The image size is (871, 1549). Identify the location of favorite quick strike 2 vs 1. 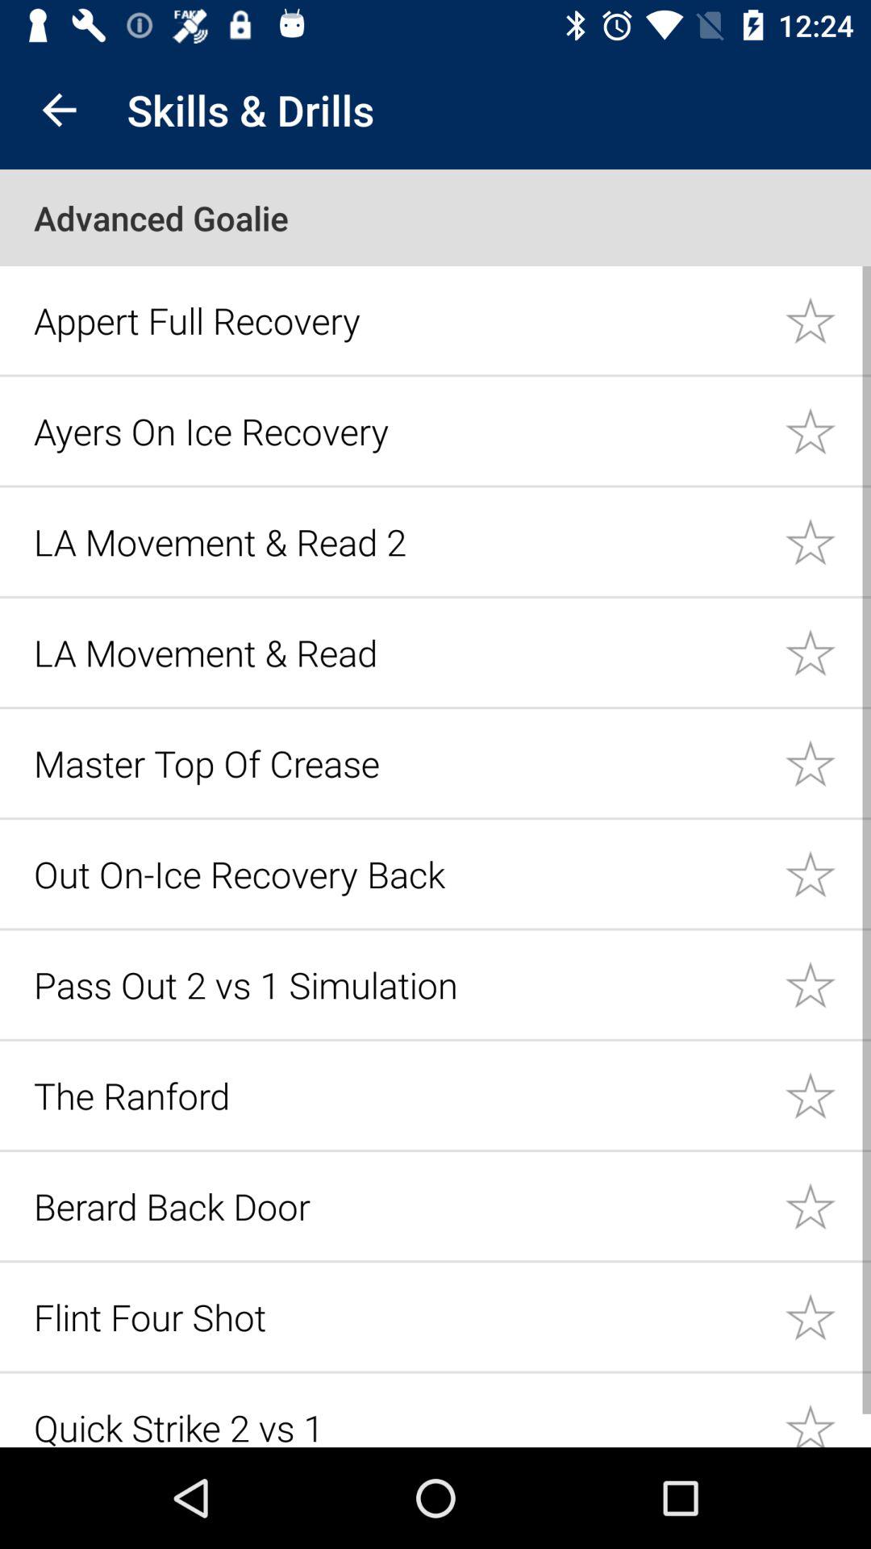
(827, 1411).